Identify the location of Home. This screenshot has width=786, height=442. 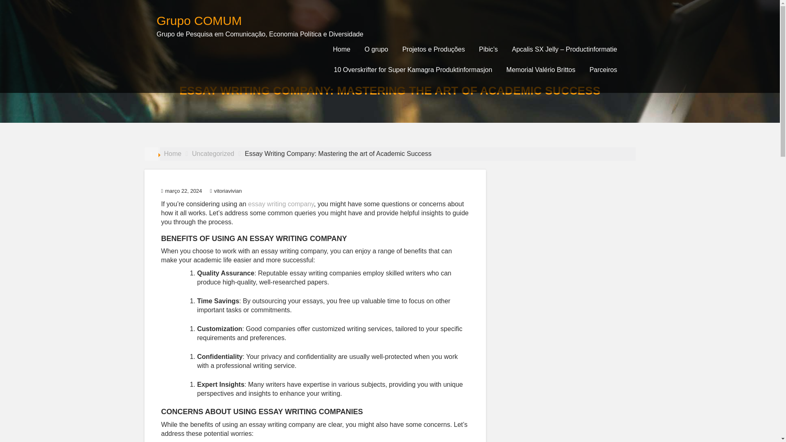
(172, 154).